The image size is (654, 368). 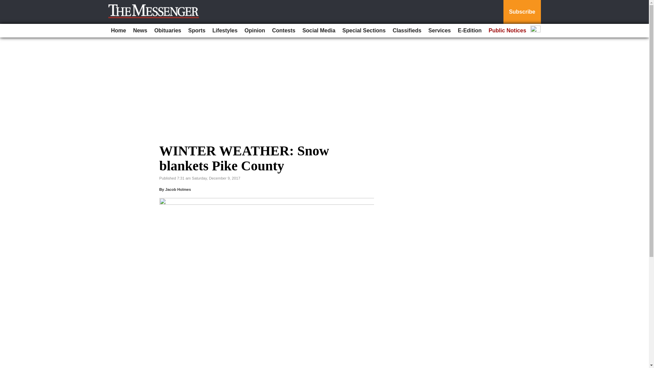 I want to click on Sports, so click(x=196, y=31).